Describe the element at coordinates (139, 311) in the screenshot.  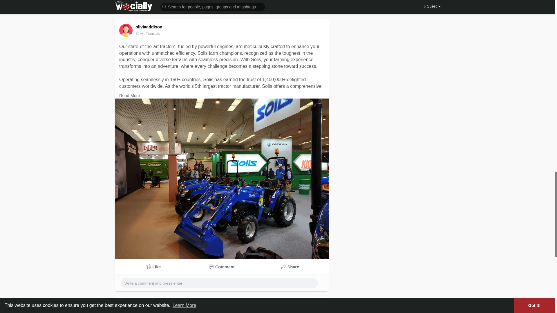
I see `20 w` at that location.